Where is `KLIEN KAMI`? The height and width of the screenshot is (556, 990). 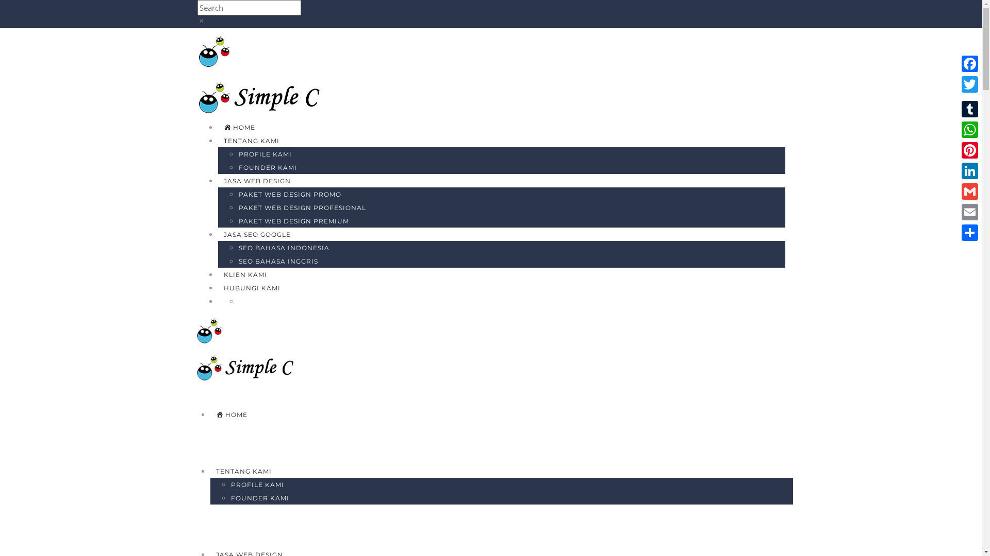 KLIEN KAMI is located at coordinates (245, 275).